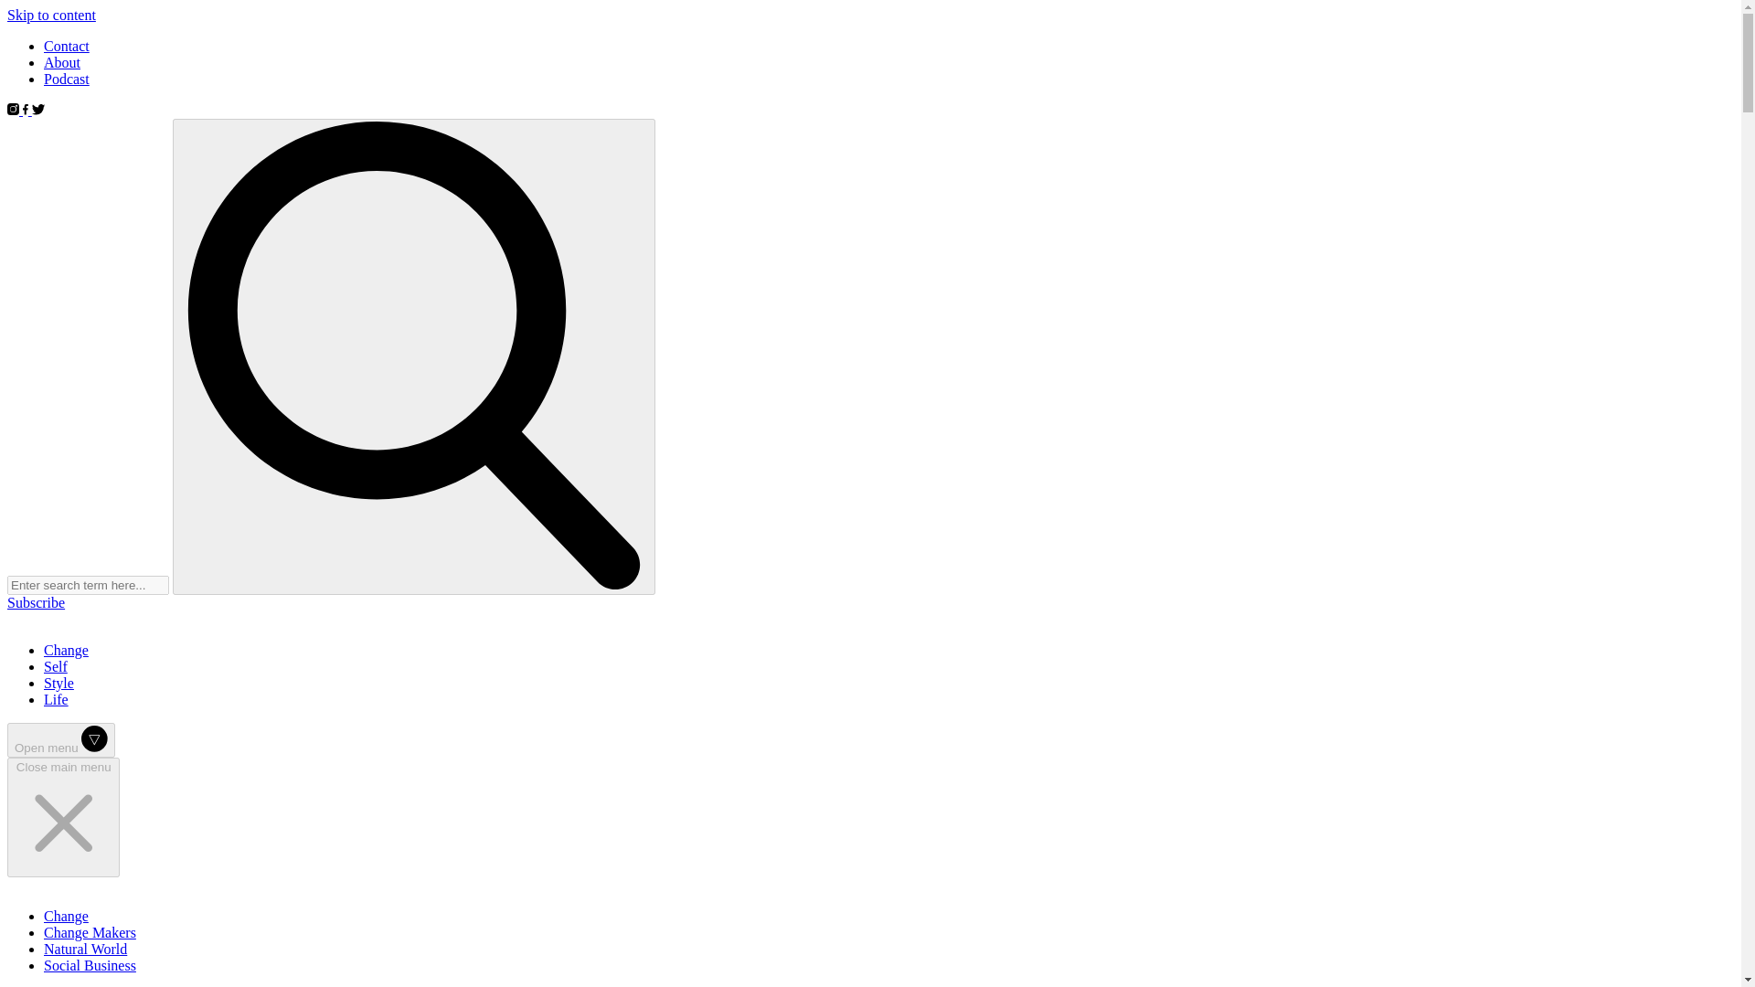  I want to click on Change Makers, so click(90, 932).